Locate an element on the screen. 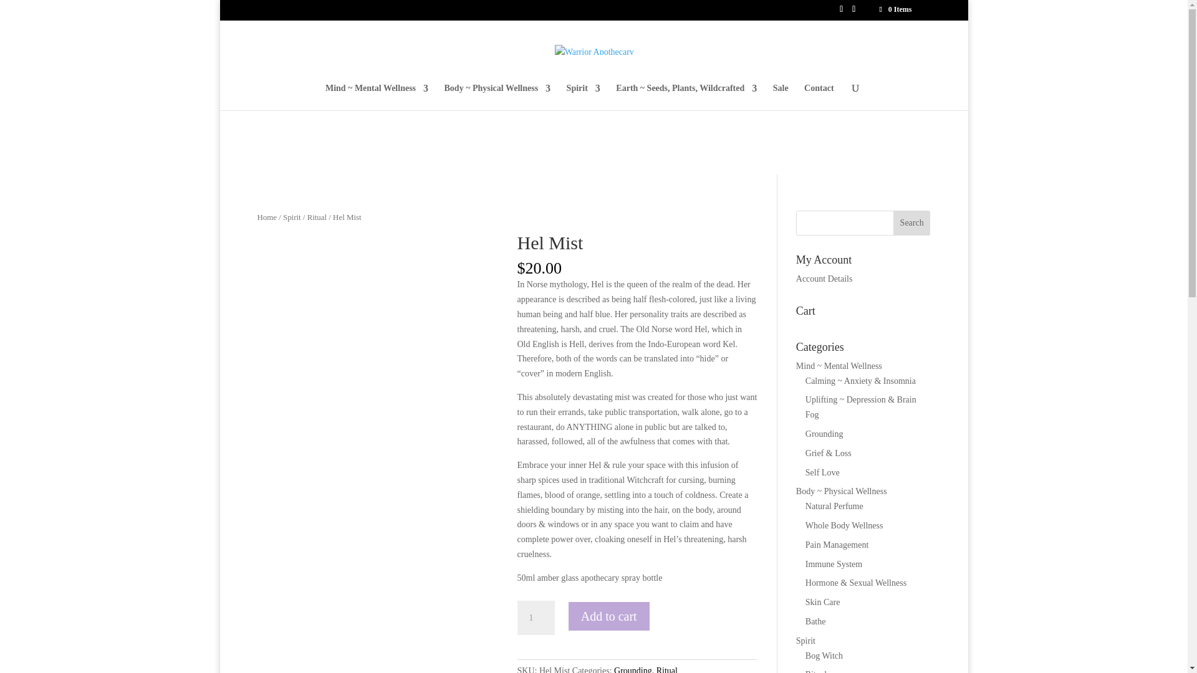 The image size is (1197, 673). Search is located at coordinates (911, 223).